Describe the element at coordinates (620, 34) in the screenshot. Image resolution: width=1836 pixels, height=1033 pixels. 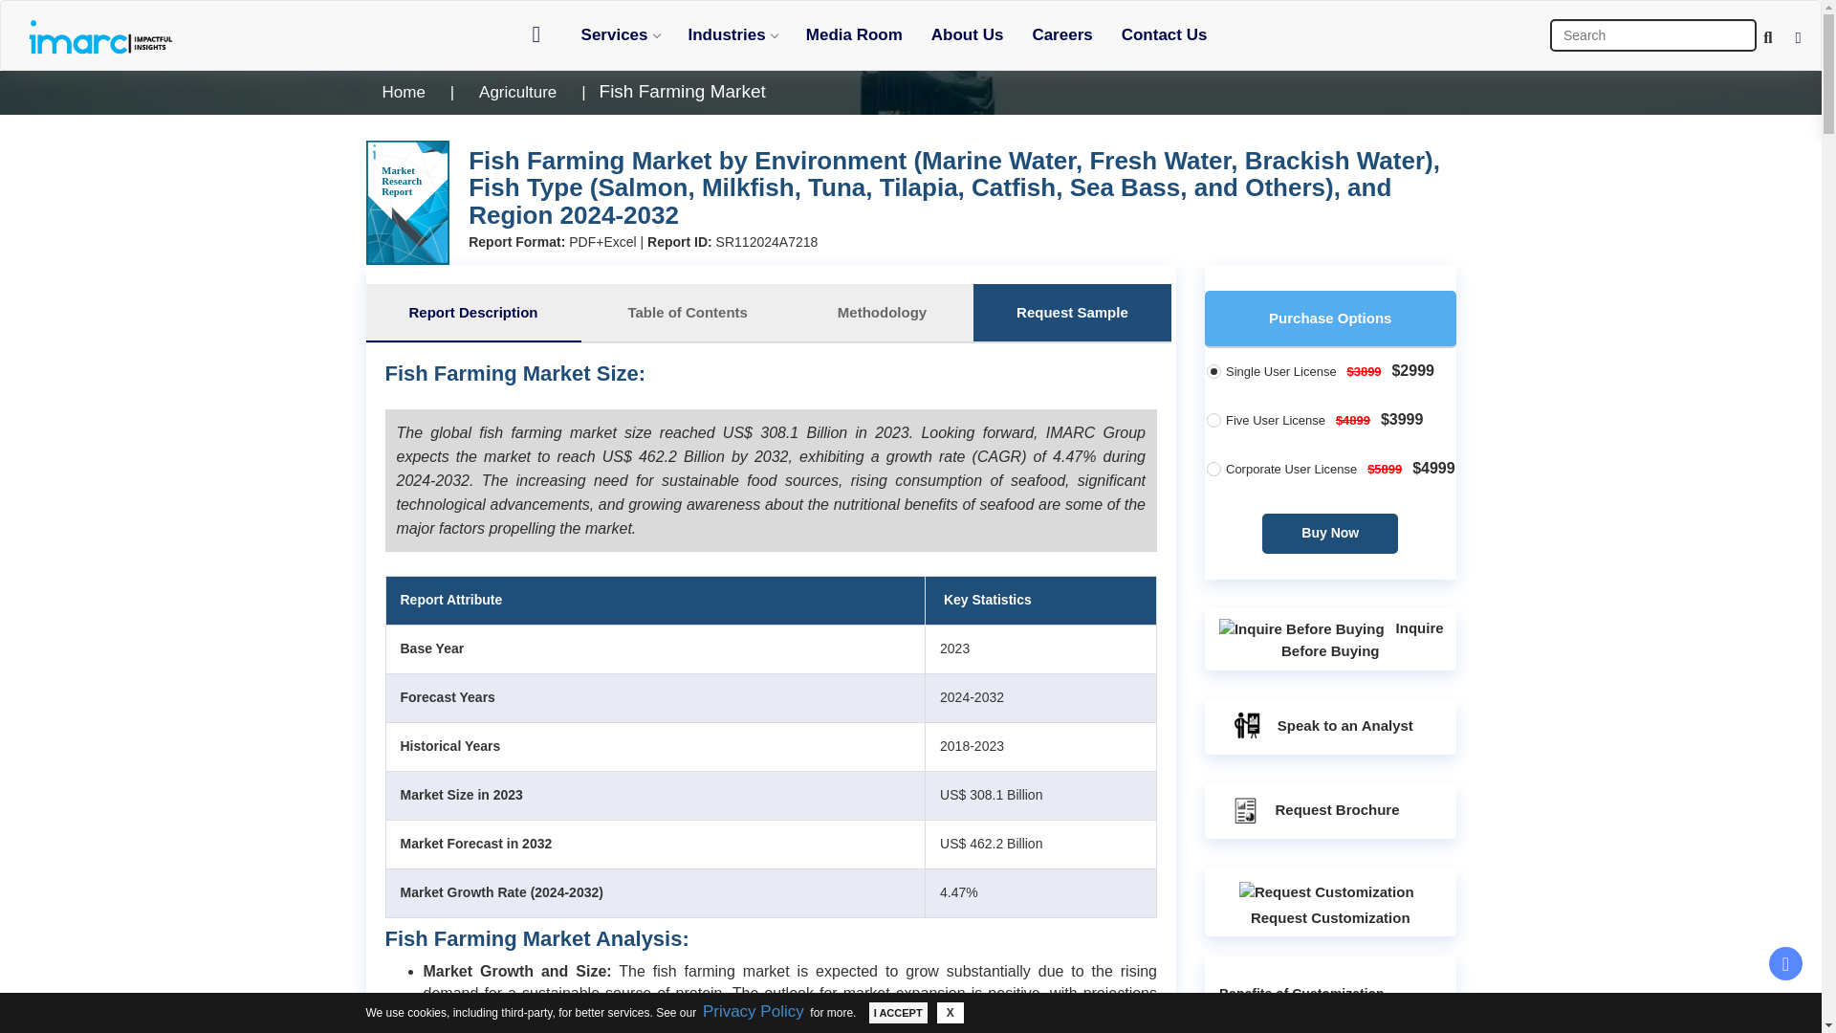
I see `Services` at that location.